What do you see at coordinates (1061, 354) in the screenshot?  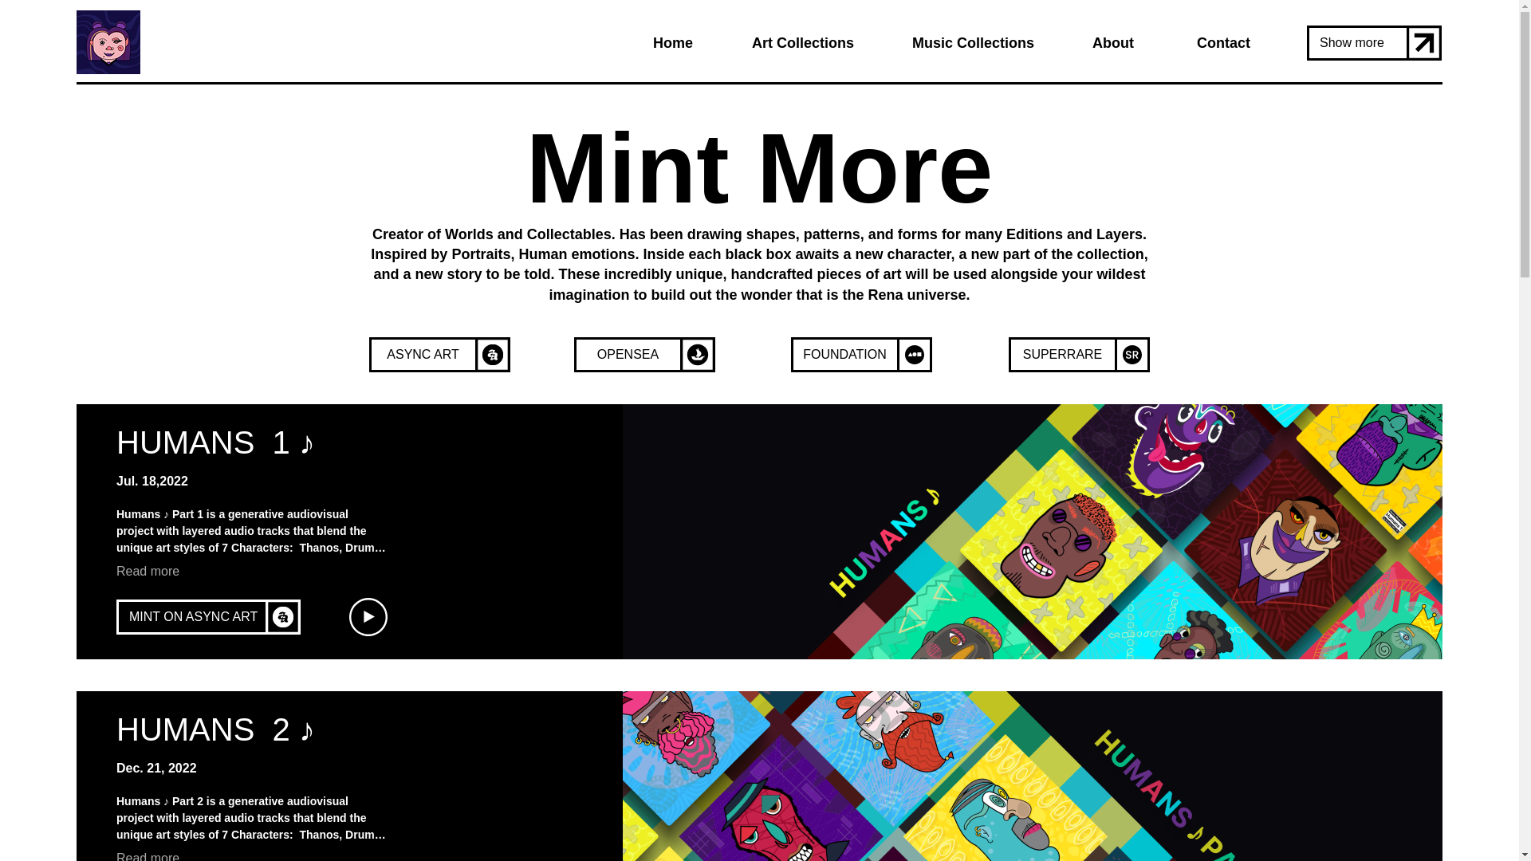 I see `SUPERRARE` at bounding box center [1061, 354].